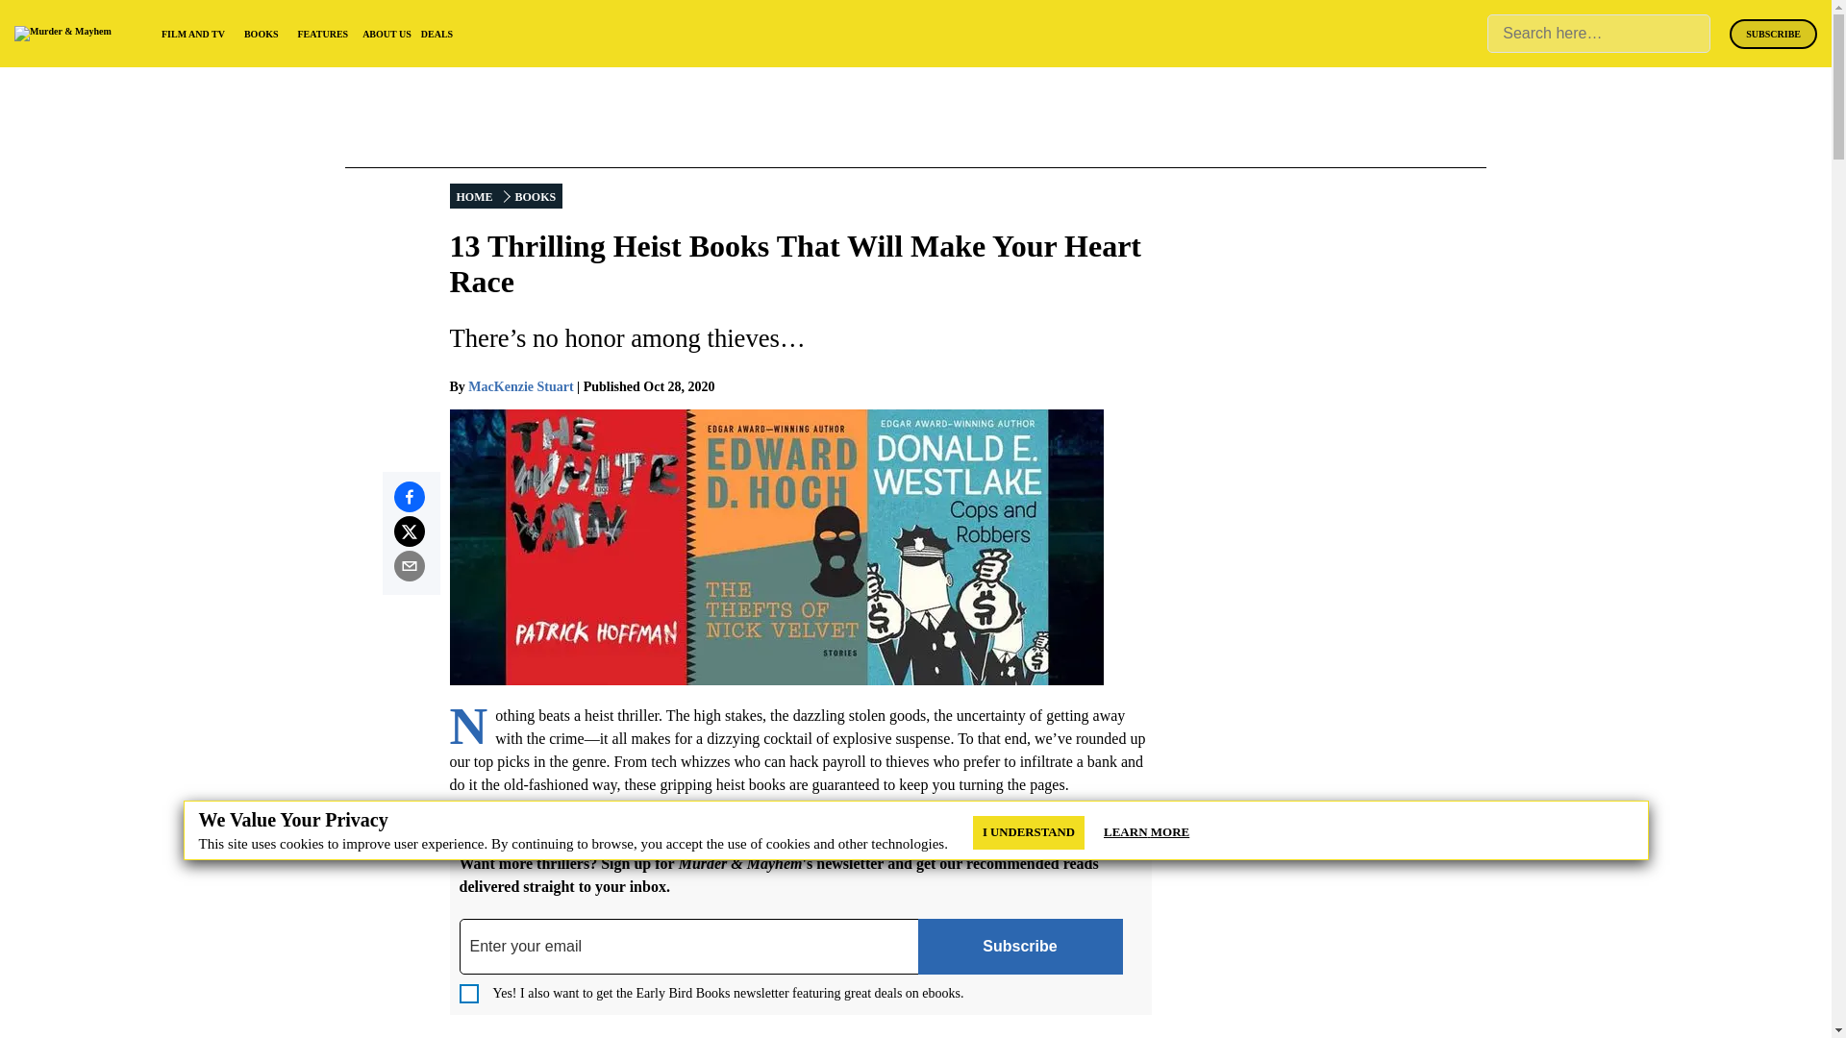 This screenshot has width=1846, height=1038. Describe the element at coordinates (520, 386) in the screenshot. I see `MacKenzie Stuart` at that location.